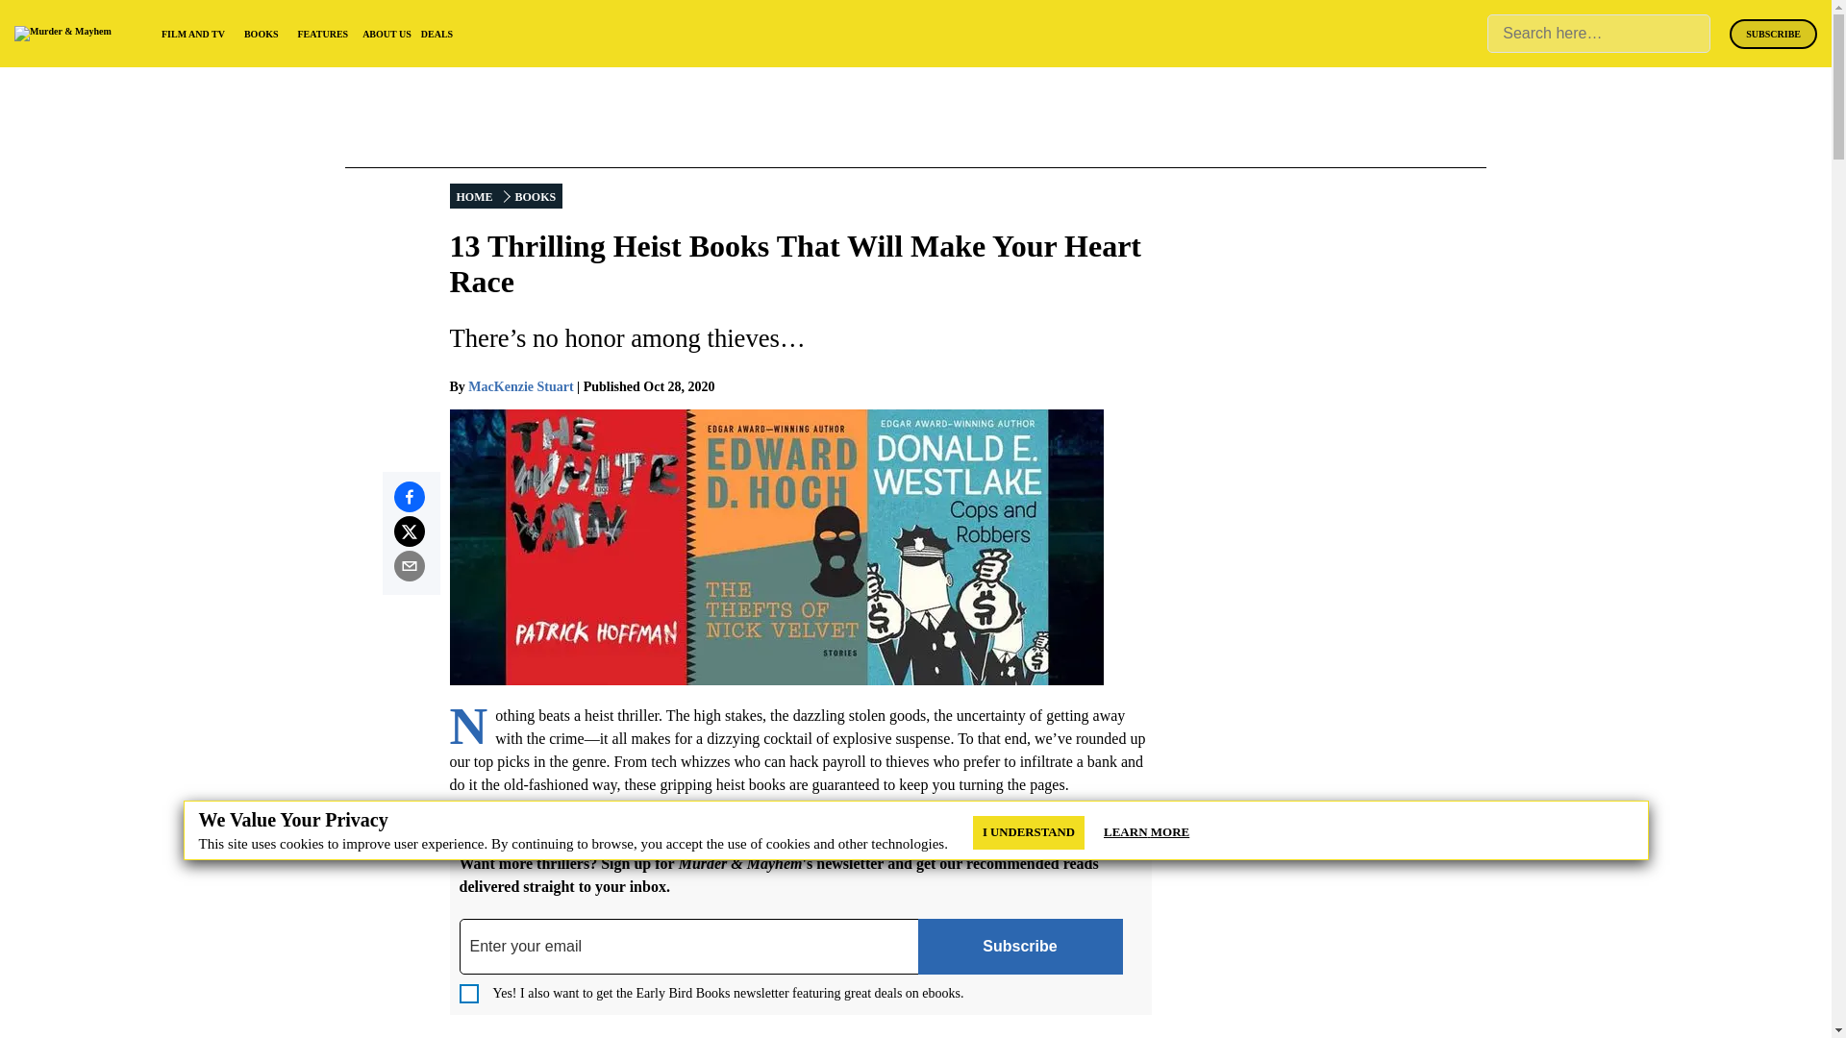 This screenshot has width=1846, height=1038. Describe the element at coordinates (520, 386) in the screenshot. I see `MacKenzie Stuart` at that location.